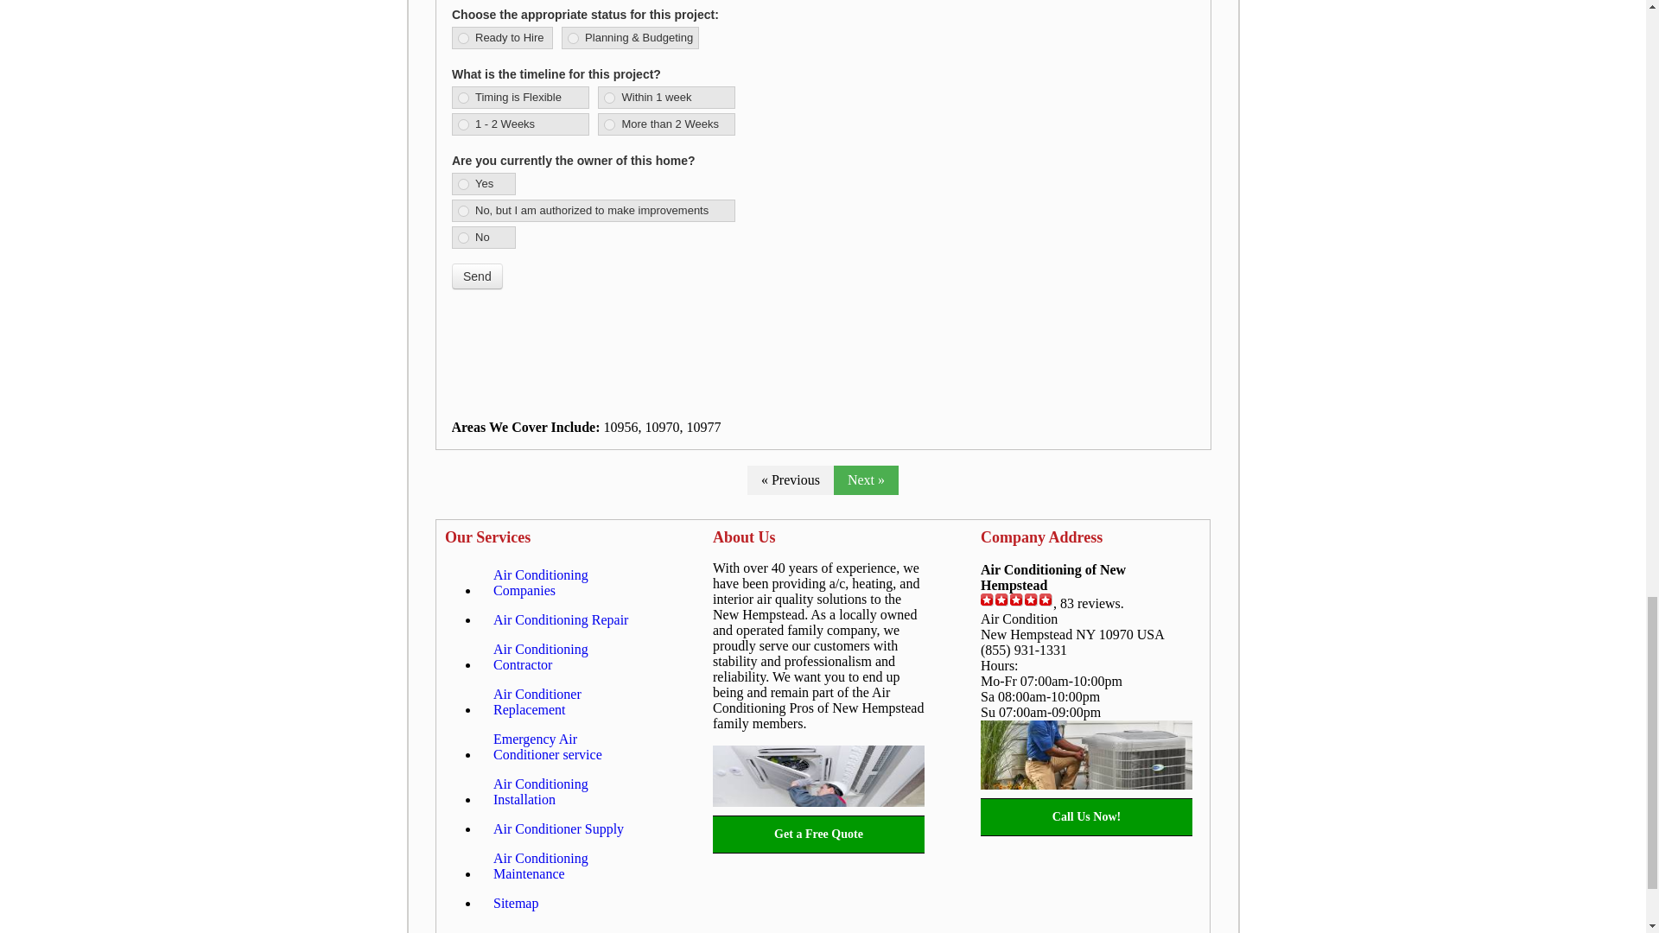 The image size is (1659, 933). What do you see at coordinates (515, 904) in the screenshot?
I see `Sitemap` at bounding box center [515, 904].